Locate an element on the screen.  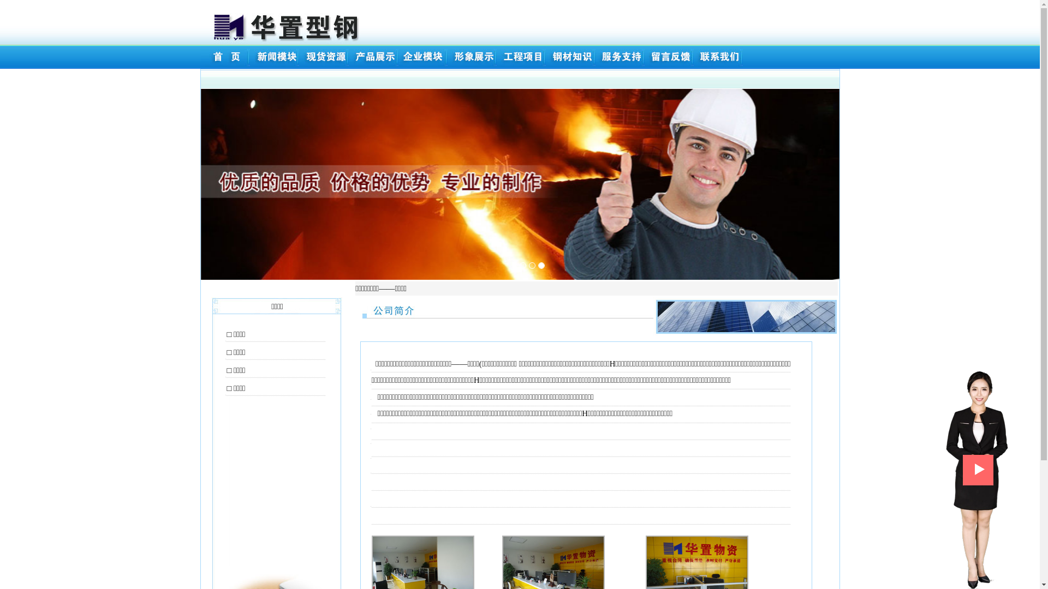
1 is located at coordinates (523, 266).